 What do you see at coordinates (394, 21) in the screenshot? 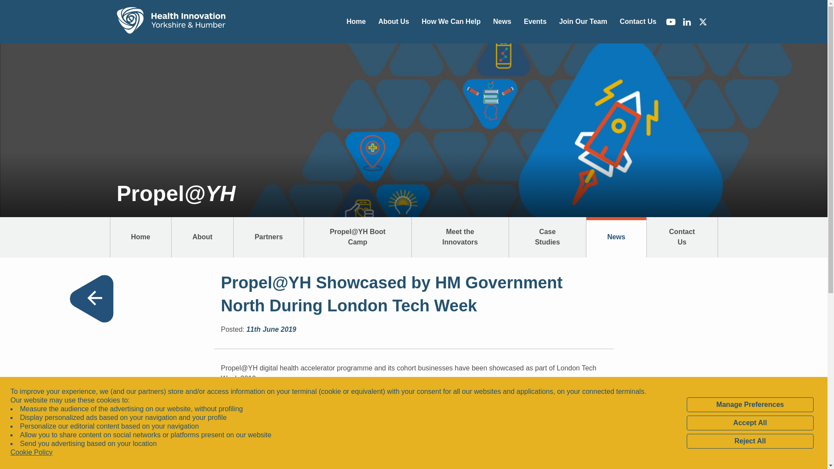
I see `About Us` at bounding box center [394, 21].